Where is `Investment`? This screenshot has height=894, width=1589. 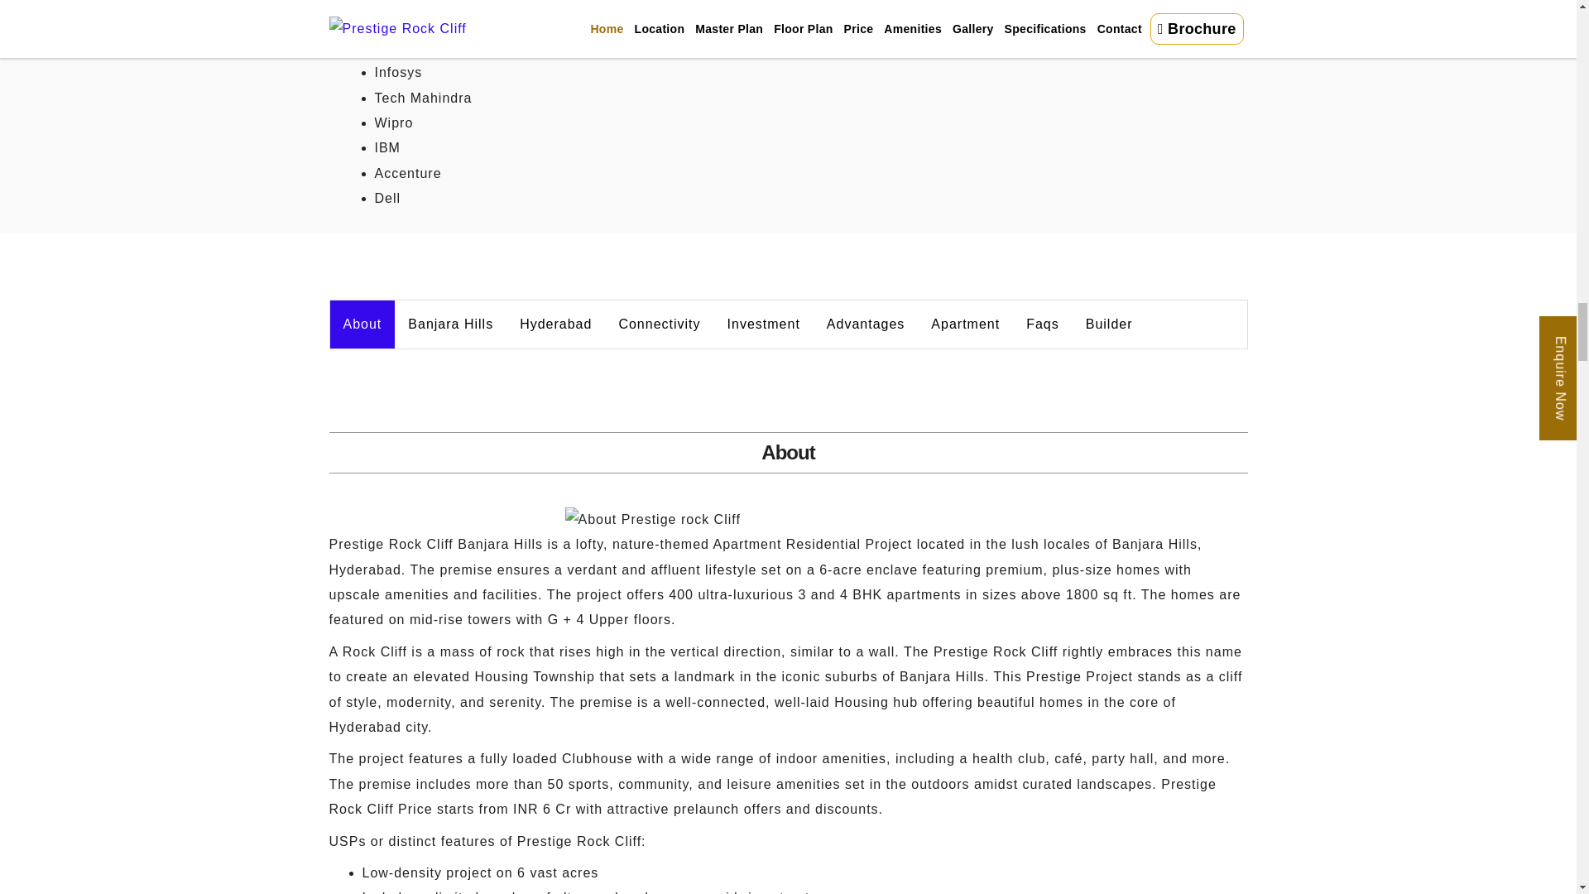 Investment is located at coordinates (763, 324).